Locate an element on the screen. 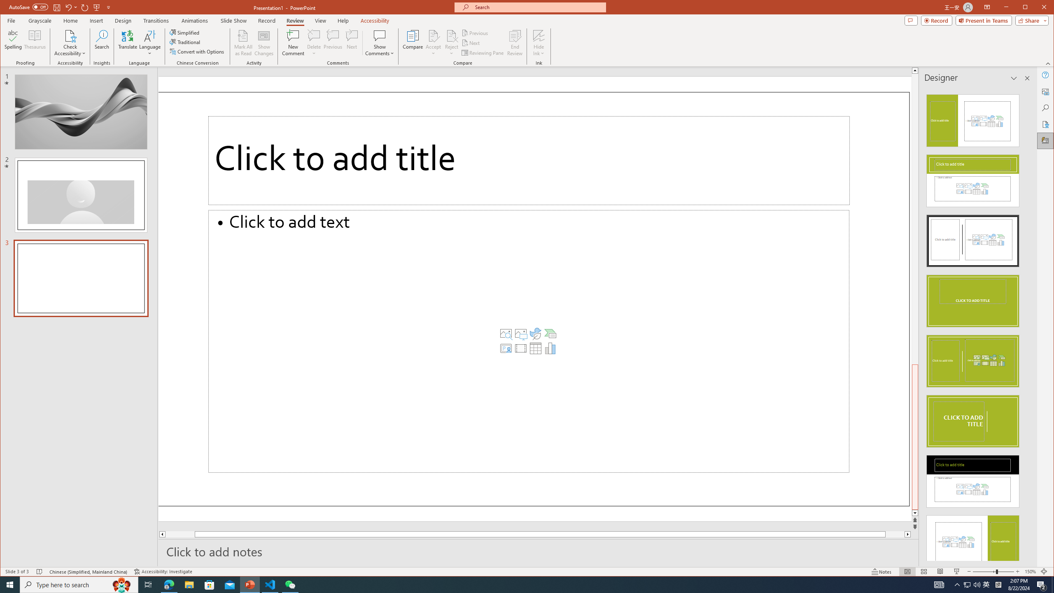  WeChat - 1 running window is located at coordinates (290, 585).